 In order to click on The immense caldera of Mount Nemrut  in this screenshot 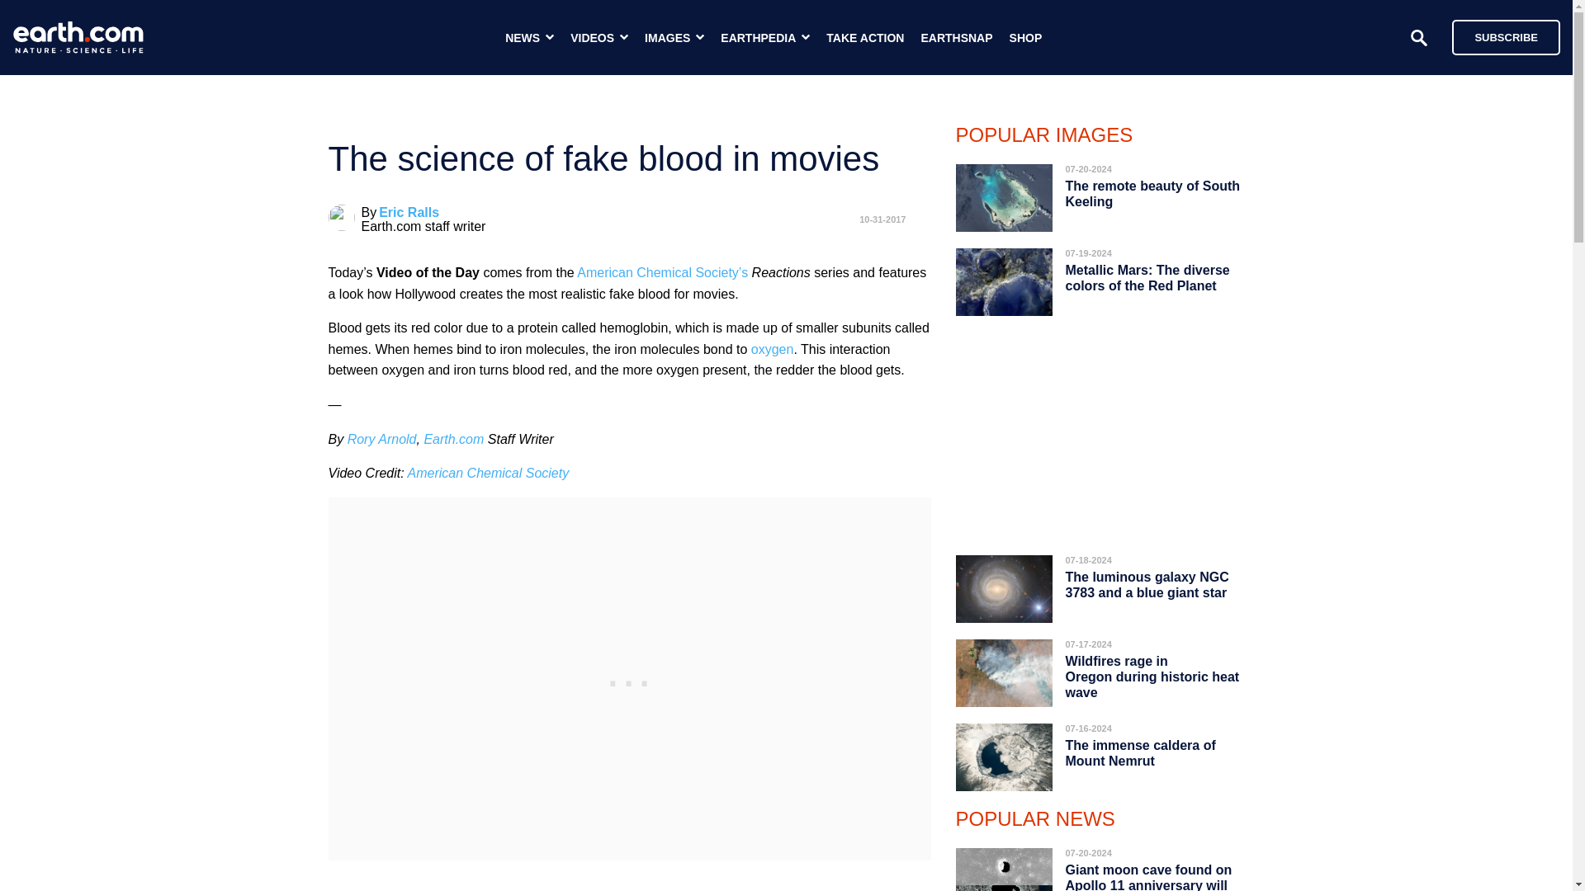, I will do `click(1140, 752)`.